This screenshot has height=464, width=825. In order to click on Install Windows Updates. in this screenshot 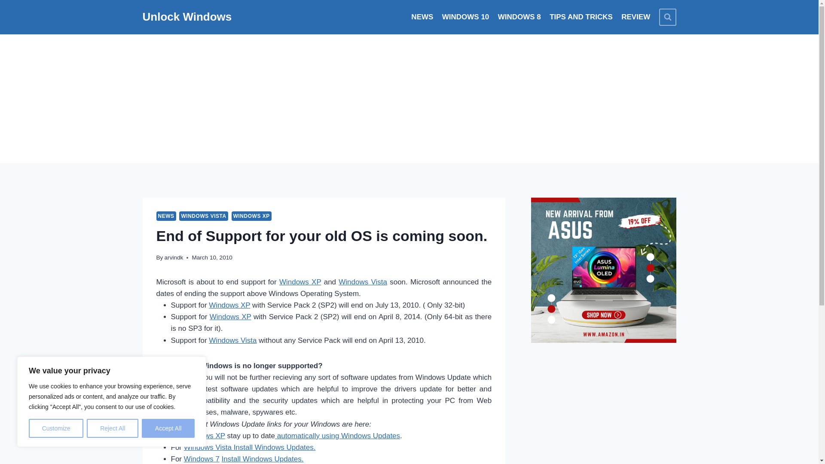, I will do `click(263, 459)`.